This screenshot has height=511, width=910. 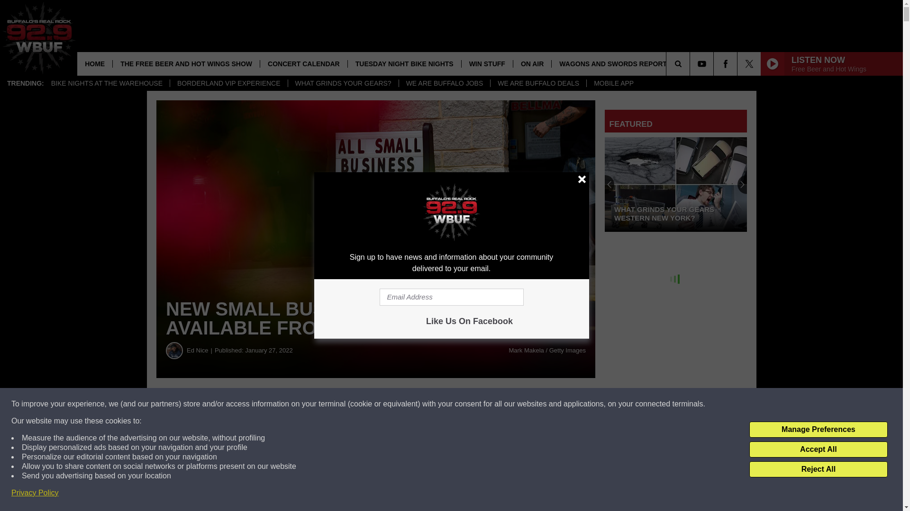 I want to click on WIN STUFF, so click(x=487, y=63).